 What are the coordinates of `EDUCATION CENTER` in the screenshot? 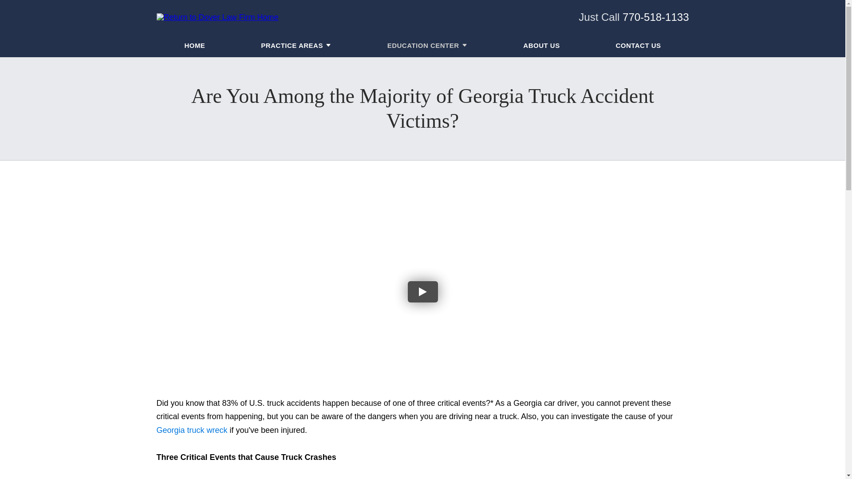 It's located at (423, 45).